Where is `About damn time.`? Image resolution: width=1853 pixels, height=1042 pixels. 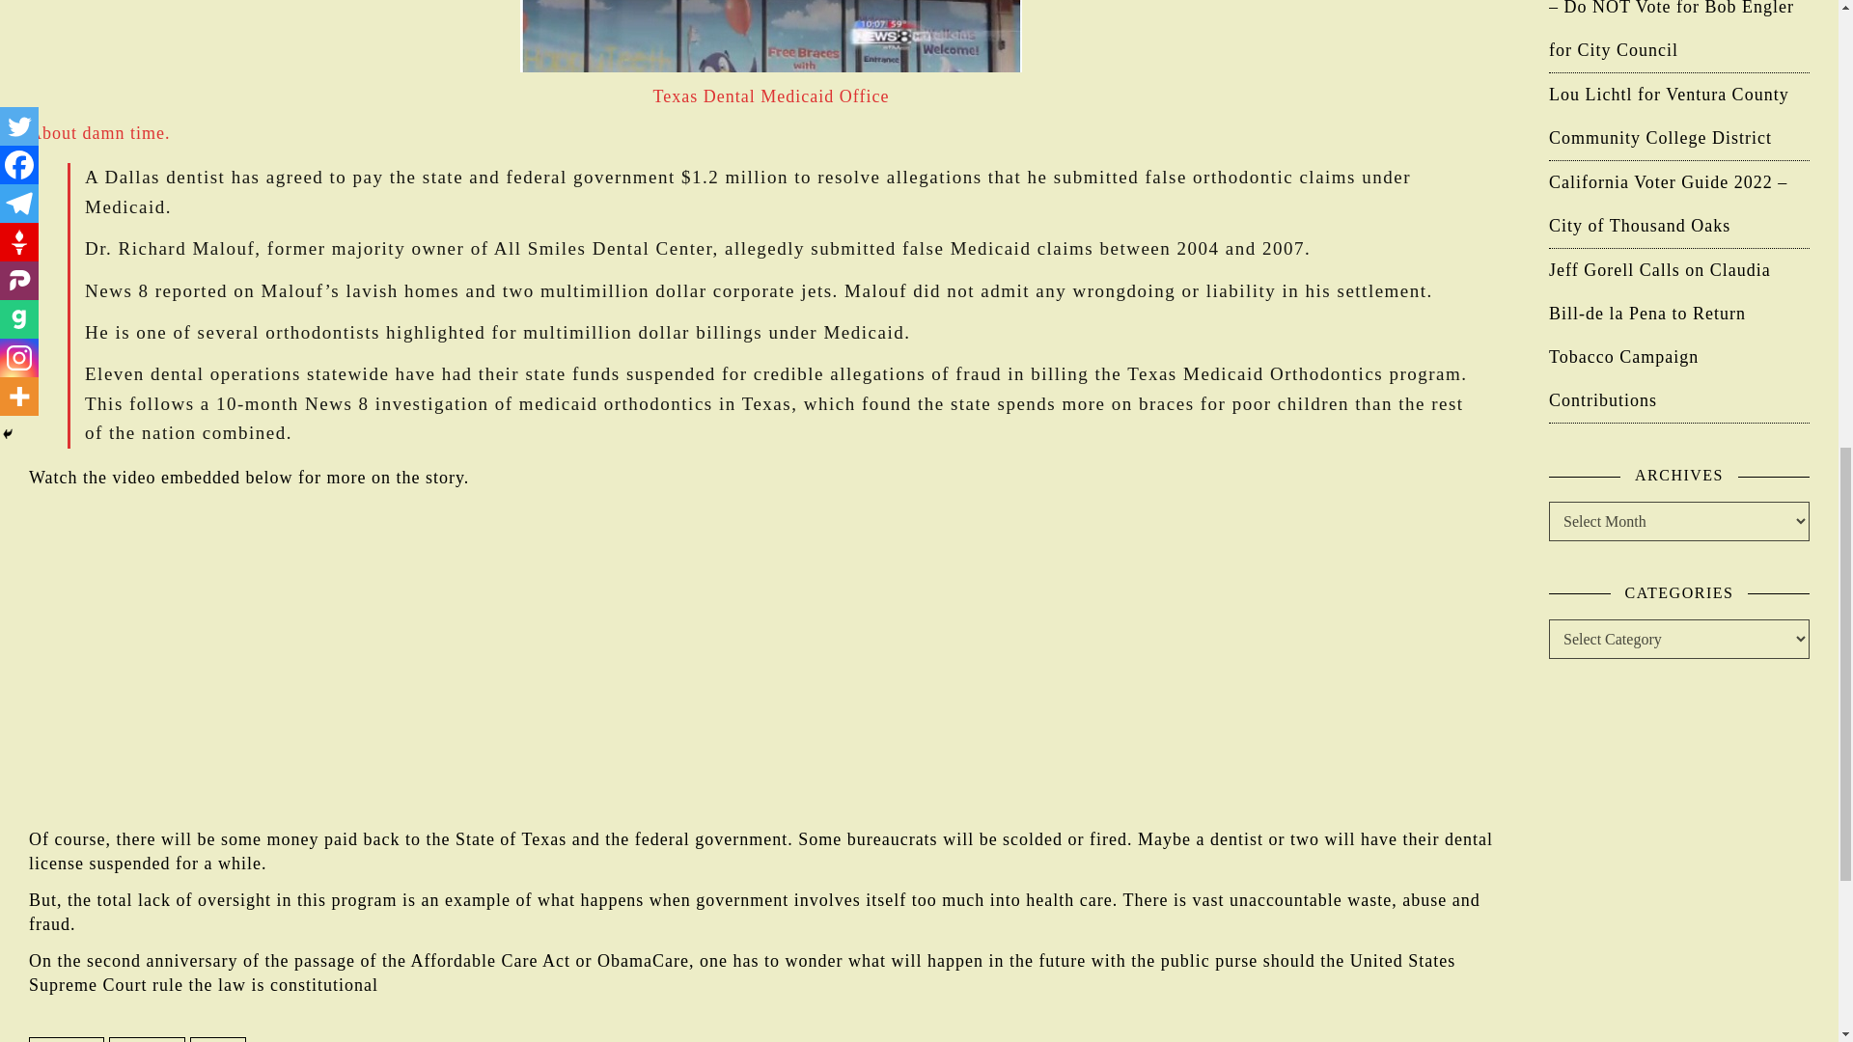
About damn time. is located at coordinates (99, 133).